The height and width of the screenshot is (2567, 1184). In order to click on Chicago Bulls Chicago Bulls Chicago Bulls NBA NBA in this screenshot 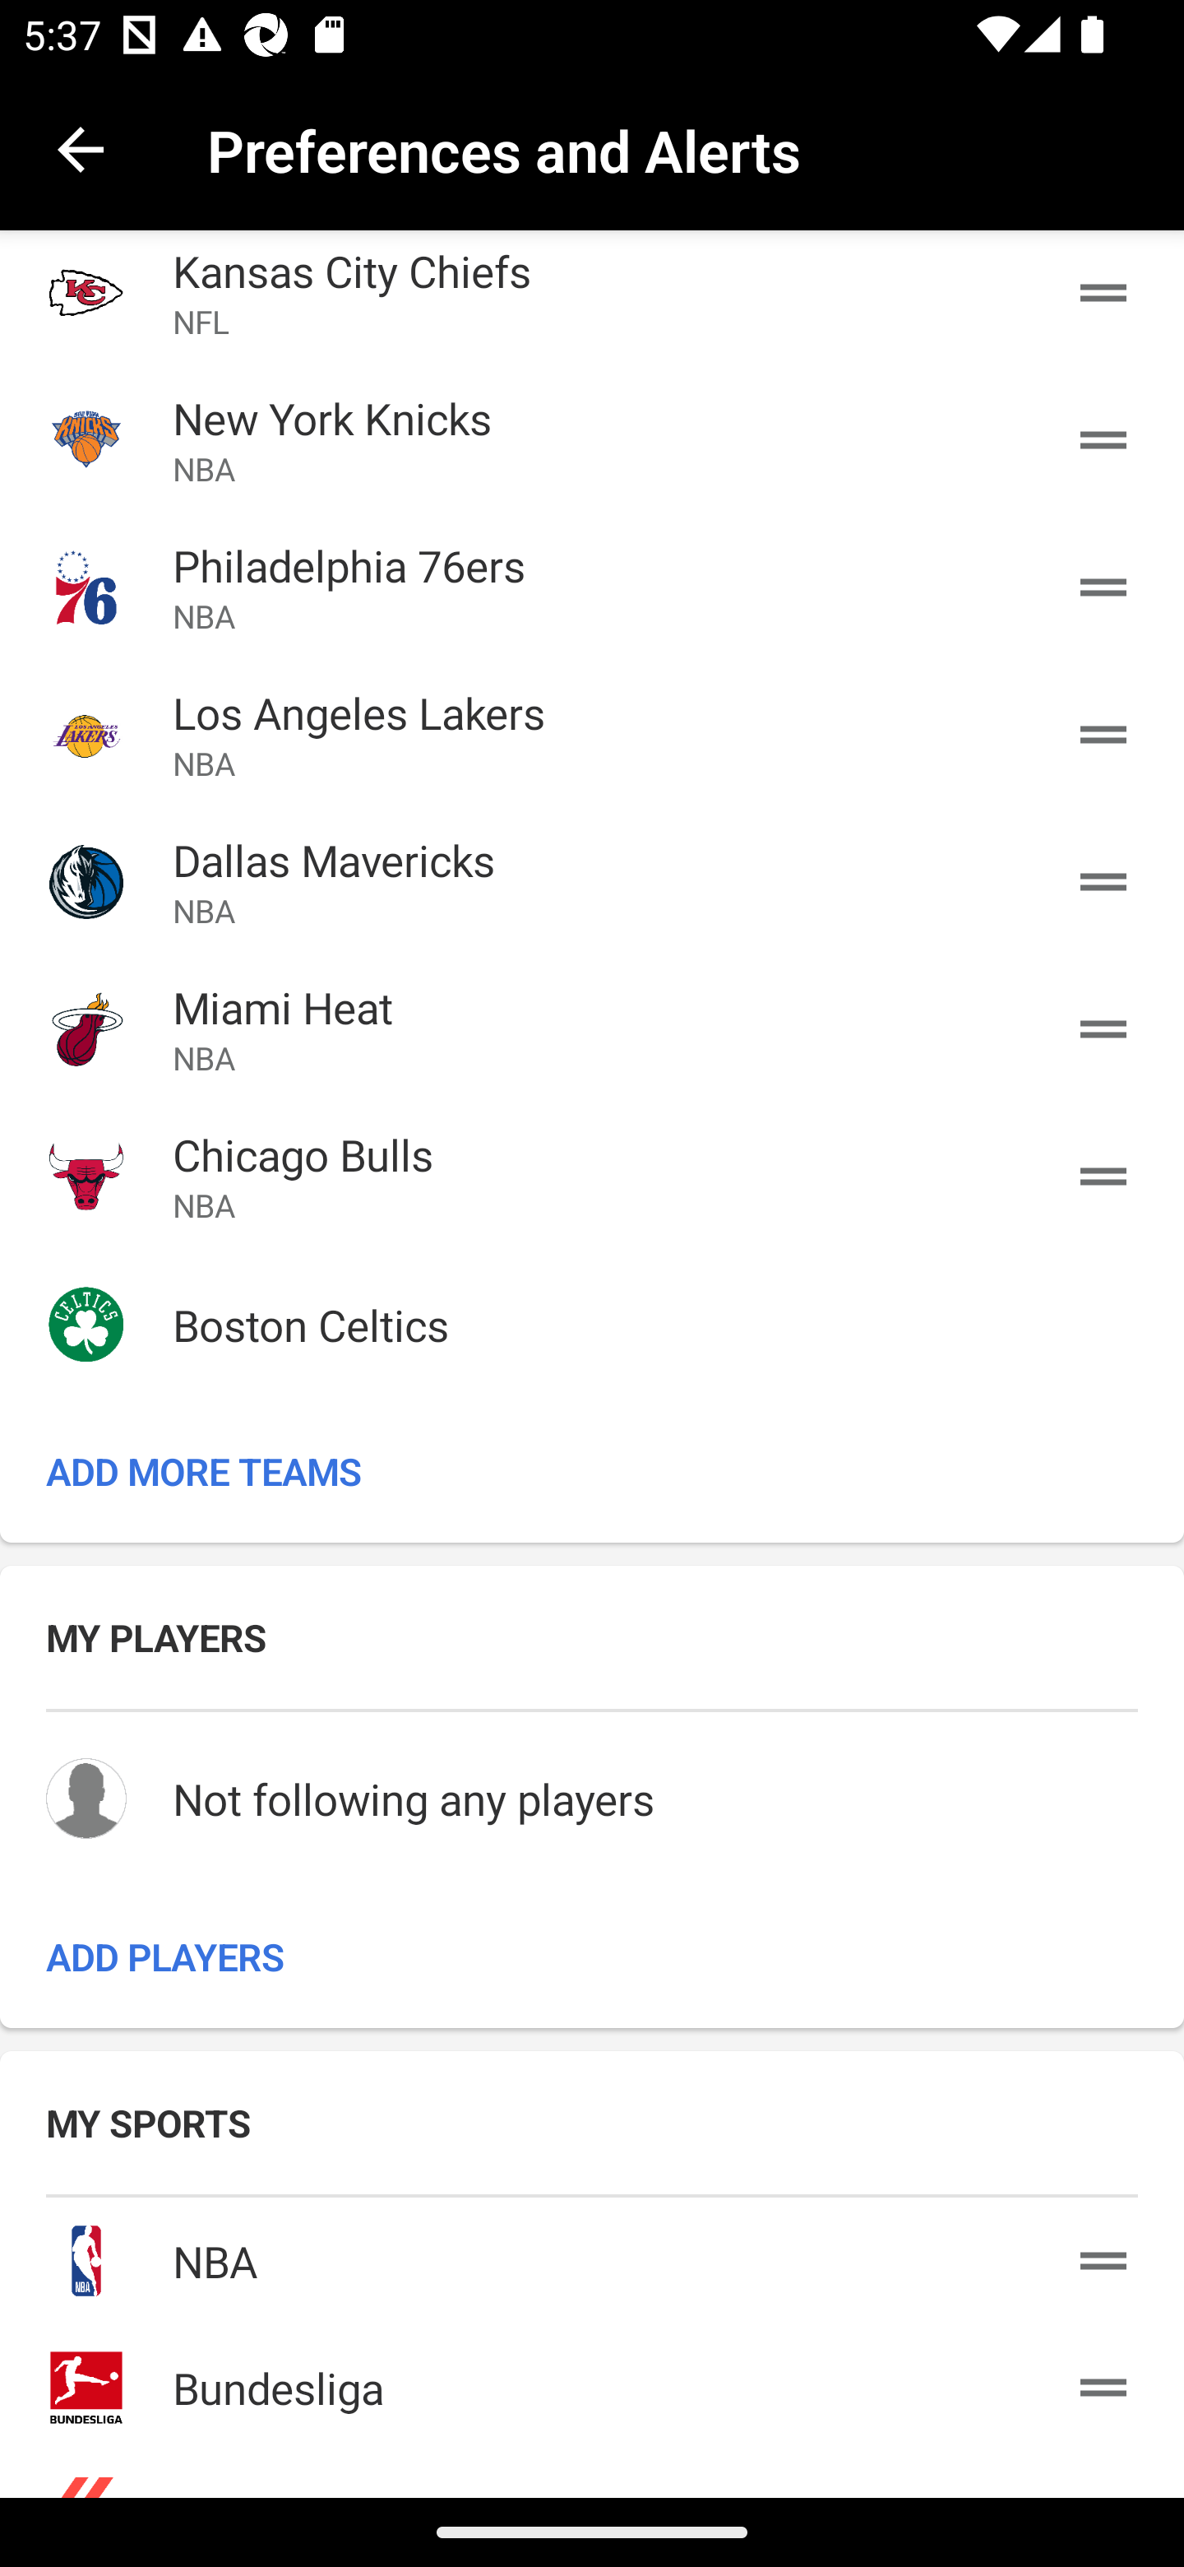, I will do `click(592, 1175)`.